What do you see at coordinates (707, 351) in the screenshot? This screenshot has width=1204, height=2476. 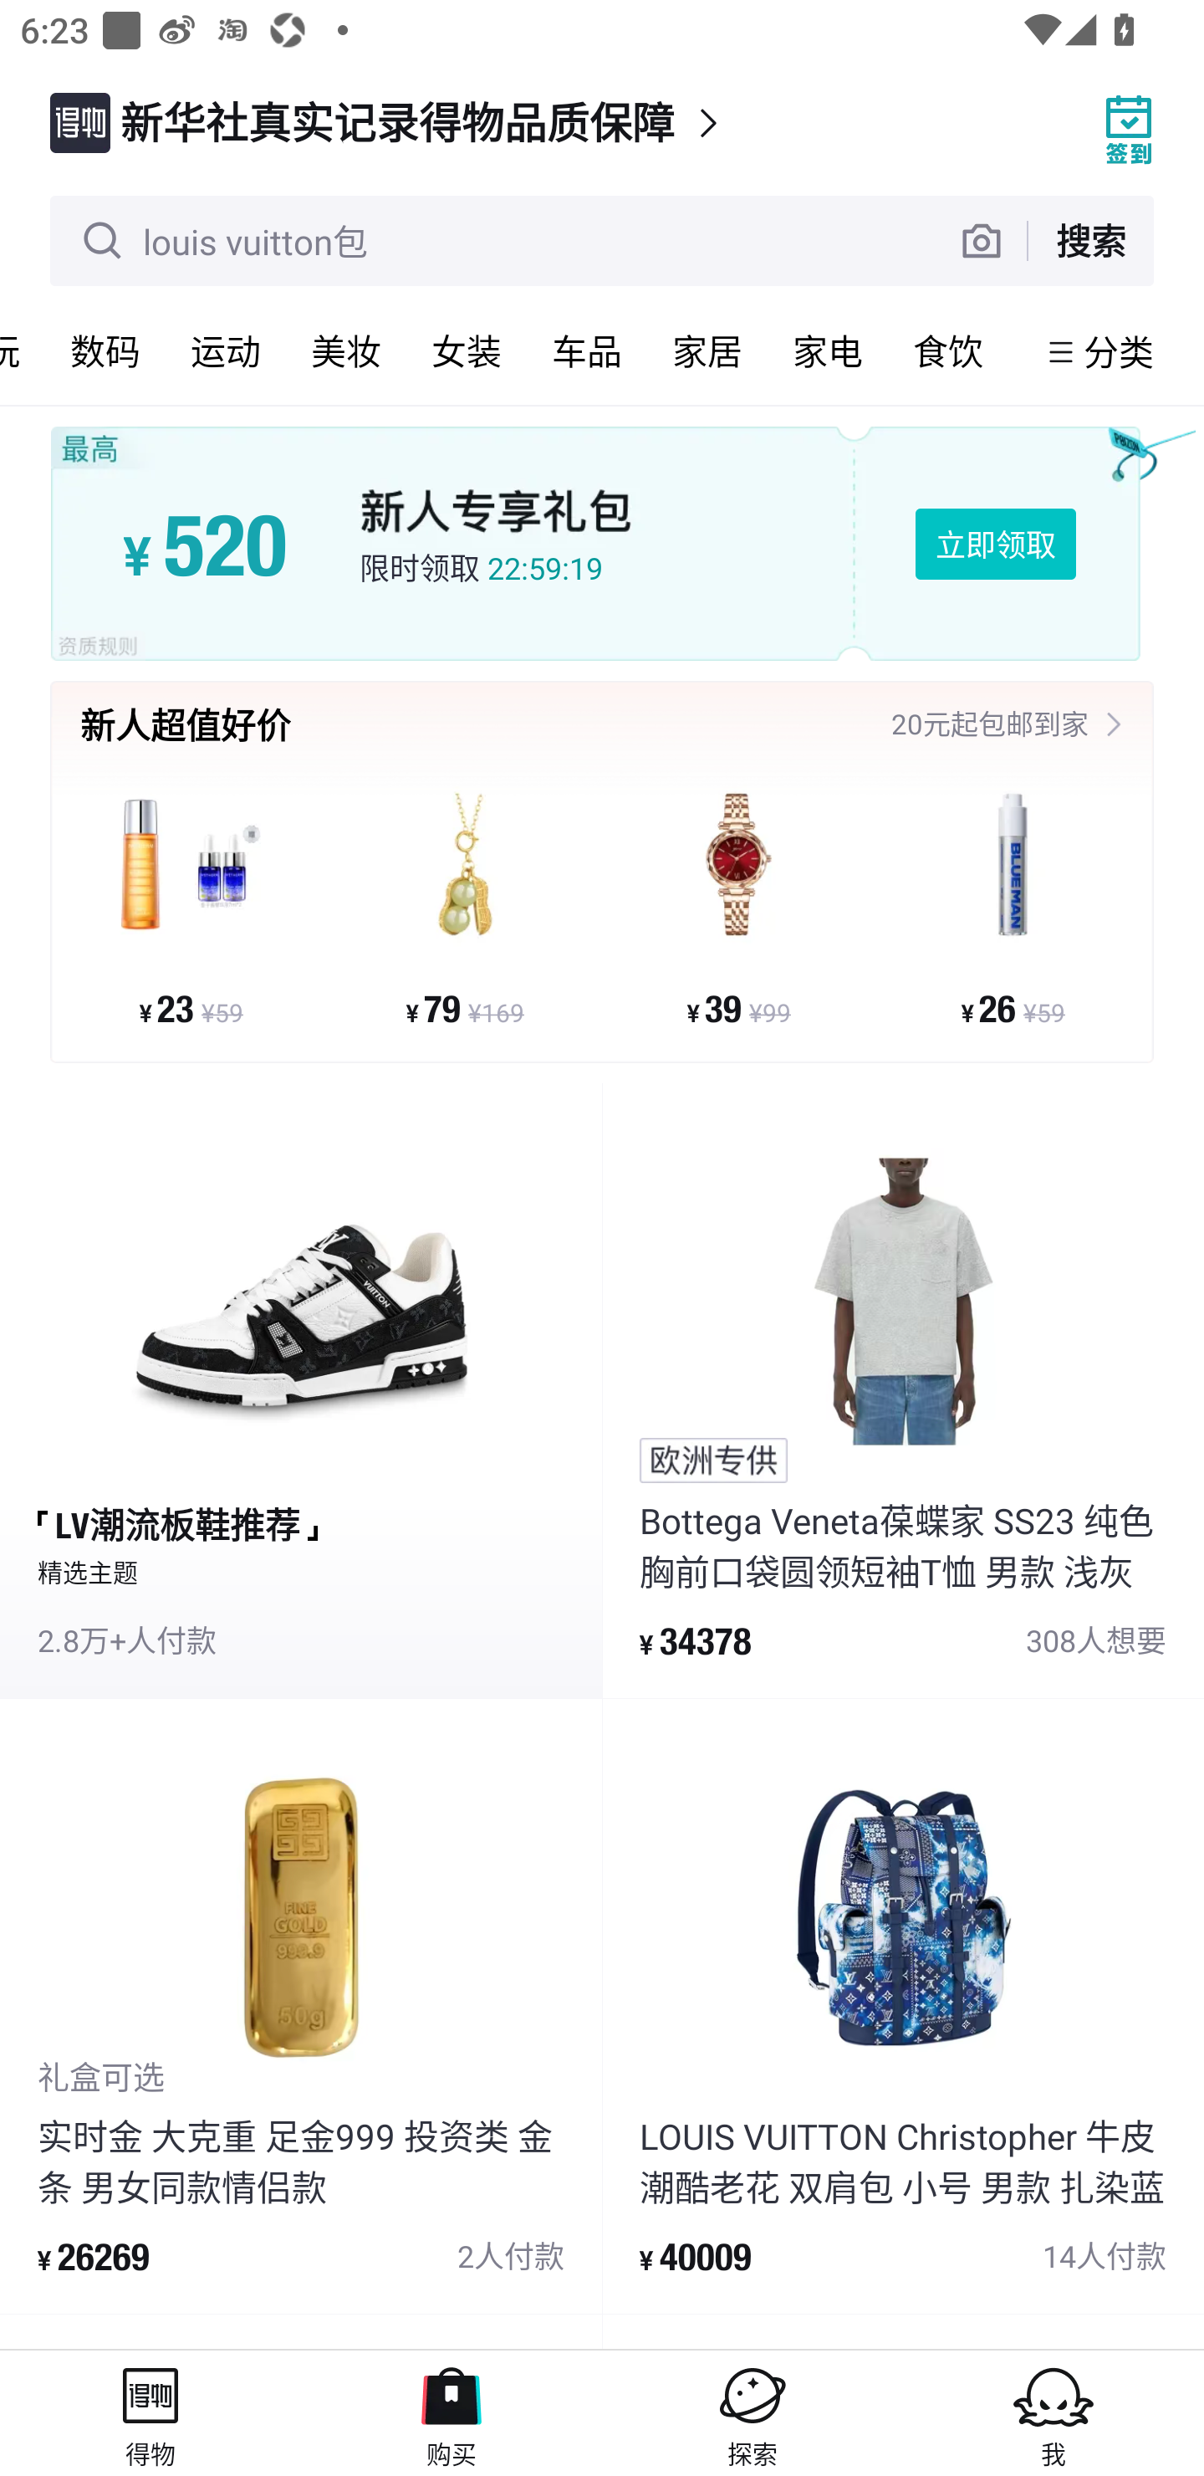 I see `家居` at bounding box center [707, 351].